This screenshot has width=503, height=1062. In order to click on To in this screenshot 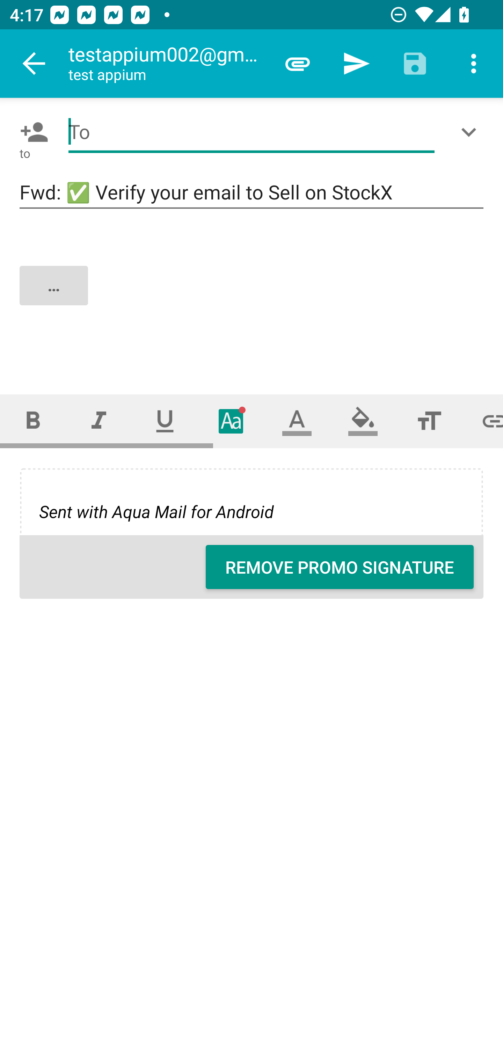, I will do `click(251, 132)`.